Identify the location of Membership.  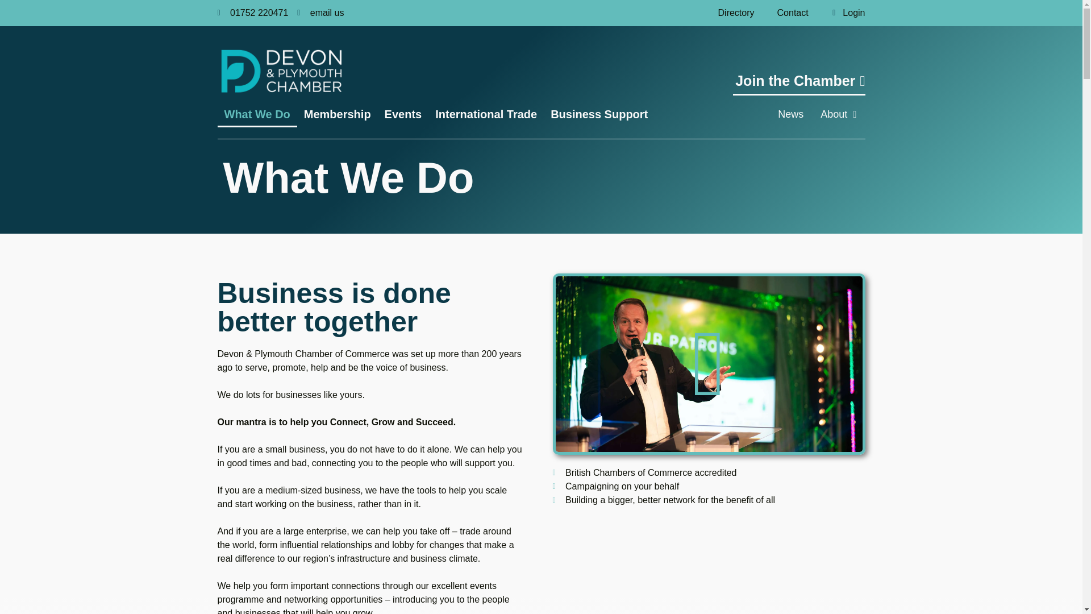
(337, 114).